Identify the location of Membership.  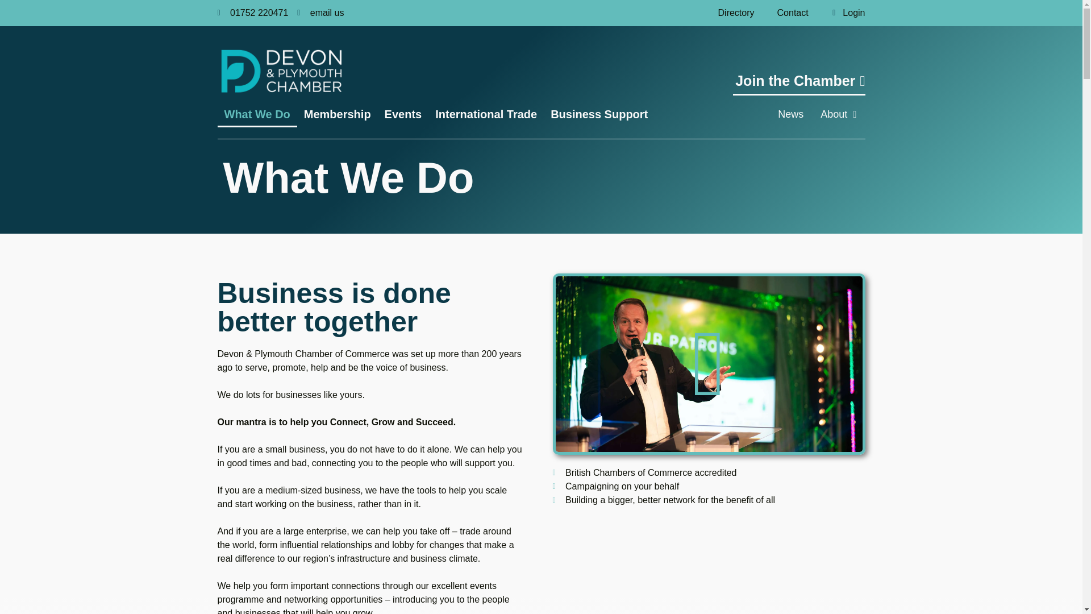
(337, 114).